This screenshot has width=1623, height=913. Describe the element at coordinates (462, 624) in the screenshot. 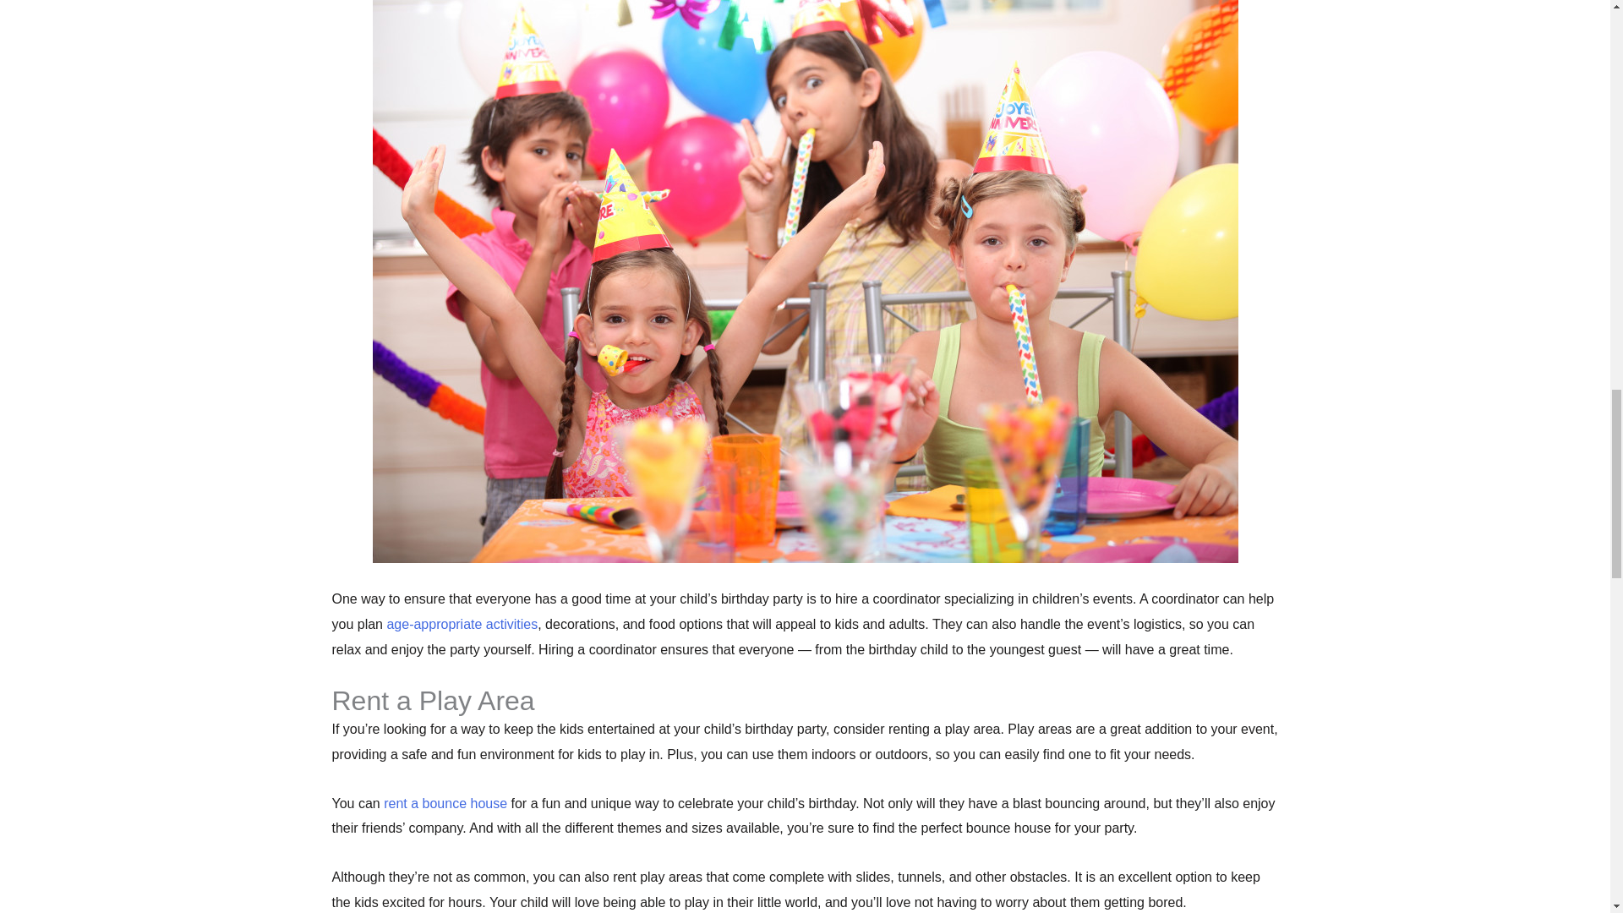

I see `age-appropriate activities` at that location.